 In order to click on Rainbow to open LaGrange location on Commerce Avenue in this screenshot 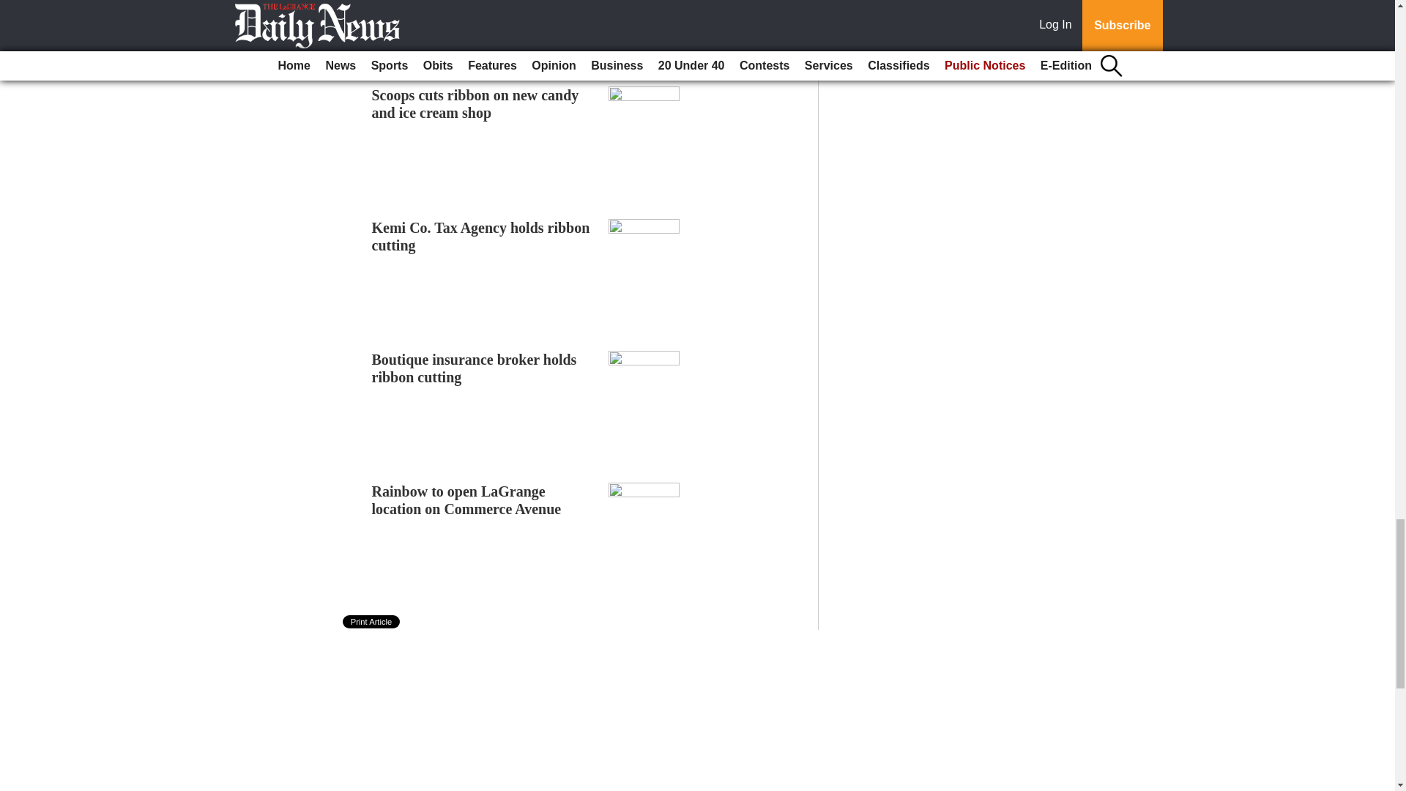, I will do `click(466, 500)`.